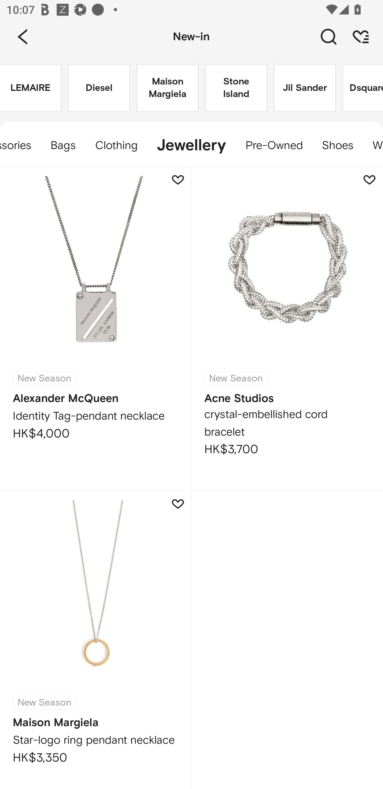 The image size is (383, 789). Describe the element at coordinates (31, 88) in the screenshot. I see `LEMAIRE` at that location.